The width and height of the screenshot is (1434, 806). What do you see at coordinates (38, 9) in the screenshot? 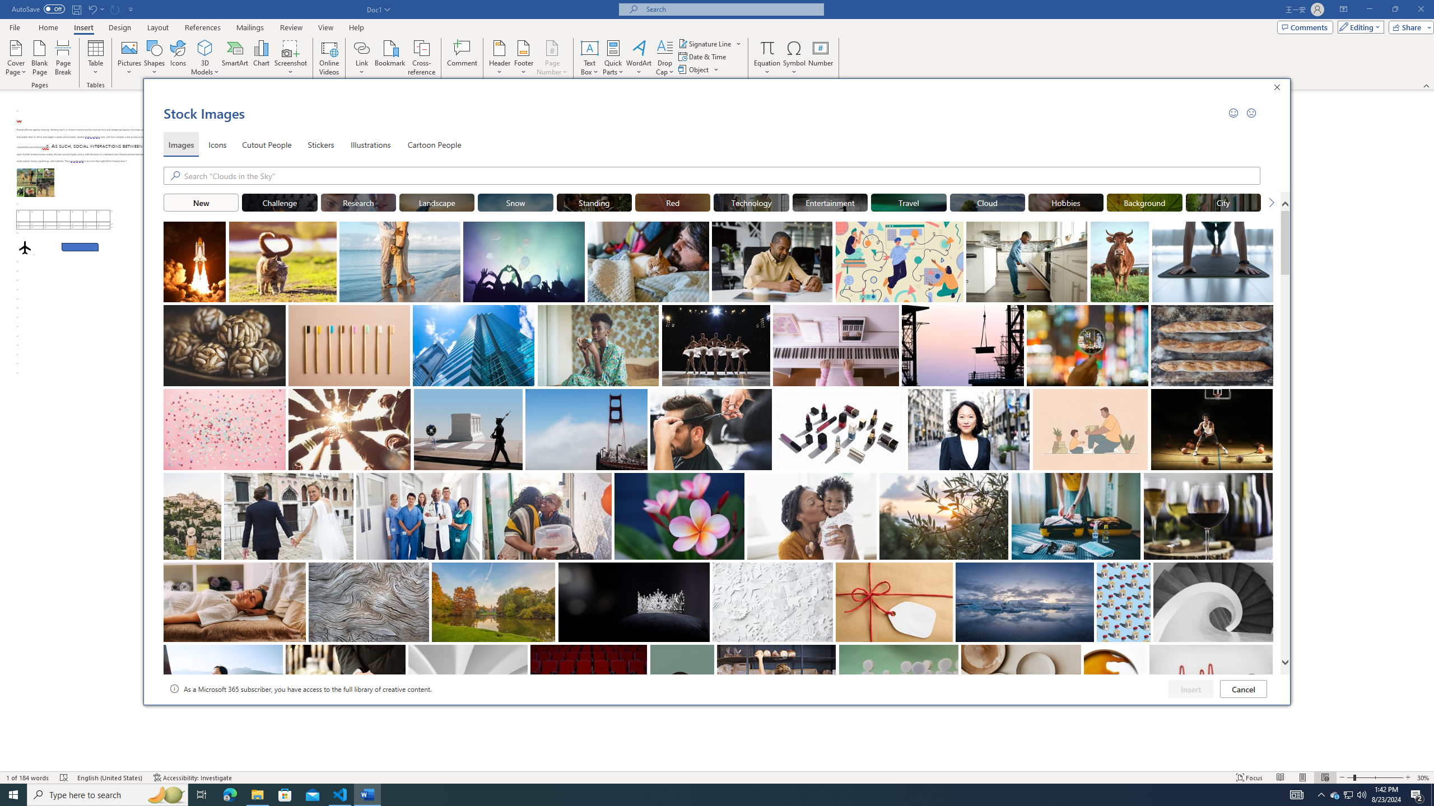
I see `AutoSave` at bounding box center [38, 9].